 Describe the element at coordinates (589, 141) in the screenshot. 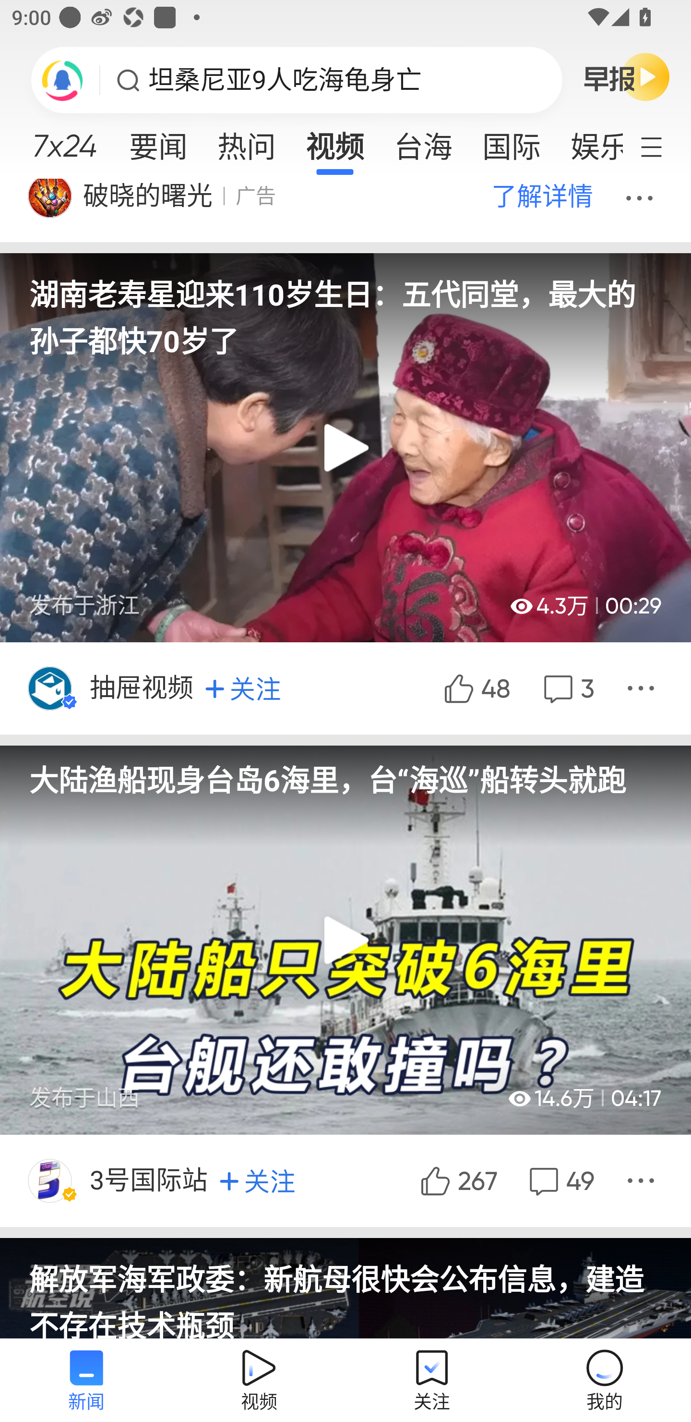

I see `娱乐` at that location.